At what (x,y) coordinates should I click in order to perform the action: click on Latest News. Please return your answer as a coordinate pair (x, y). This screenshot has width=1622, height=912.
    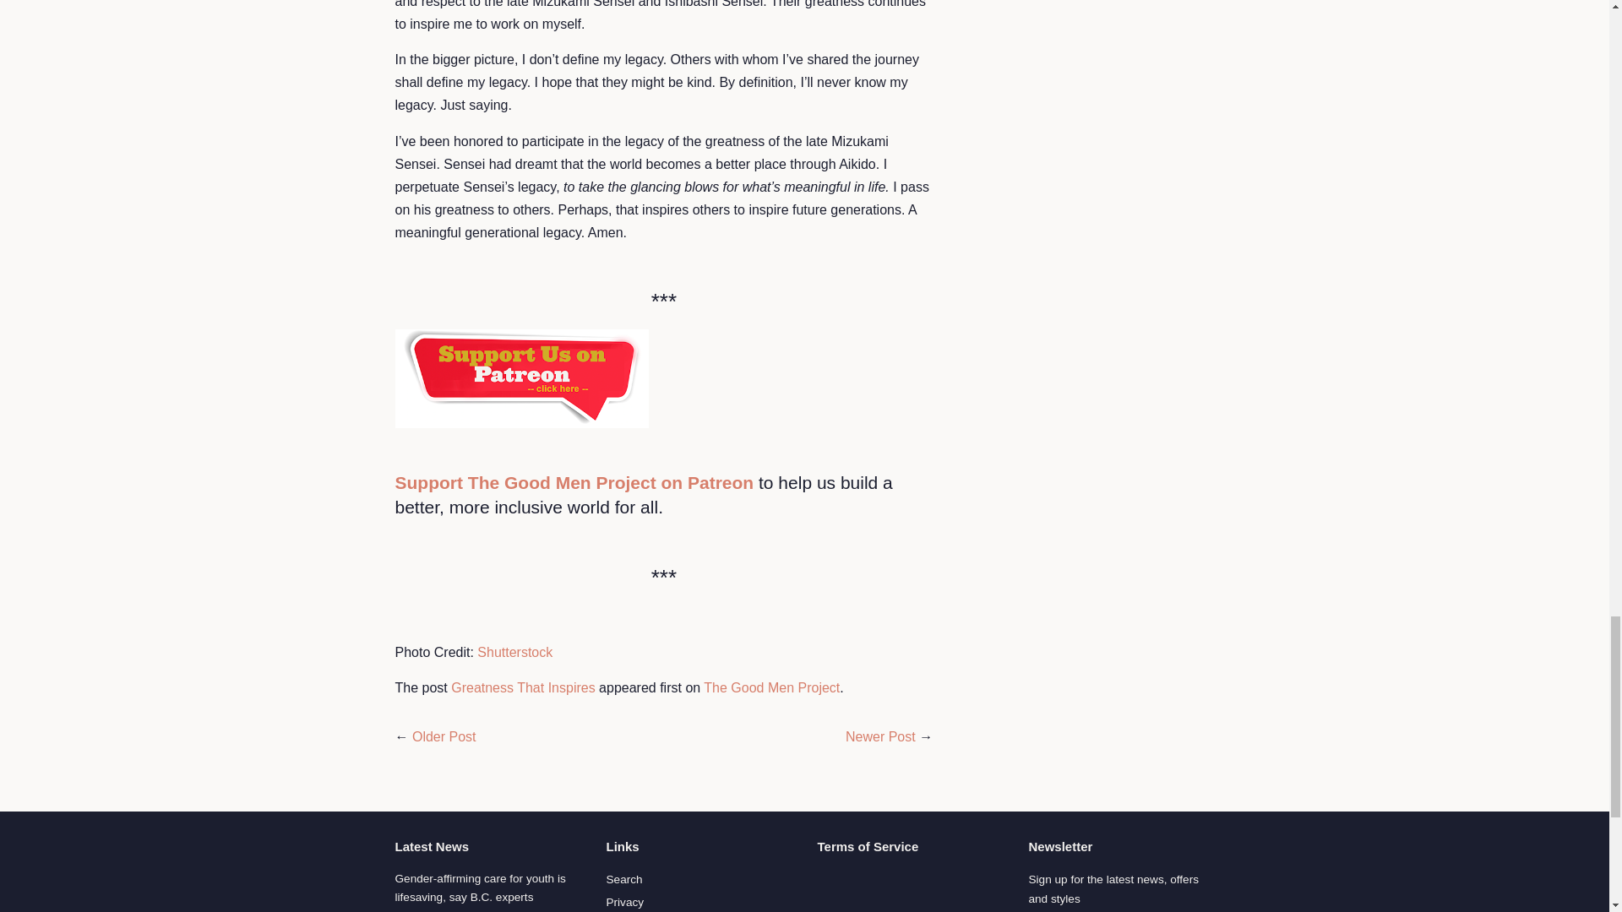
    Looking at the image, I should click on (433, 846).